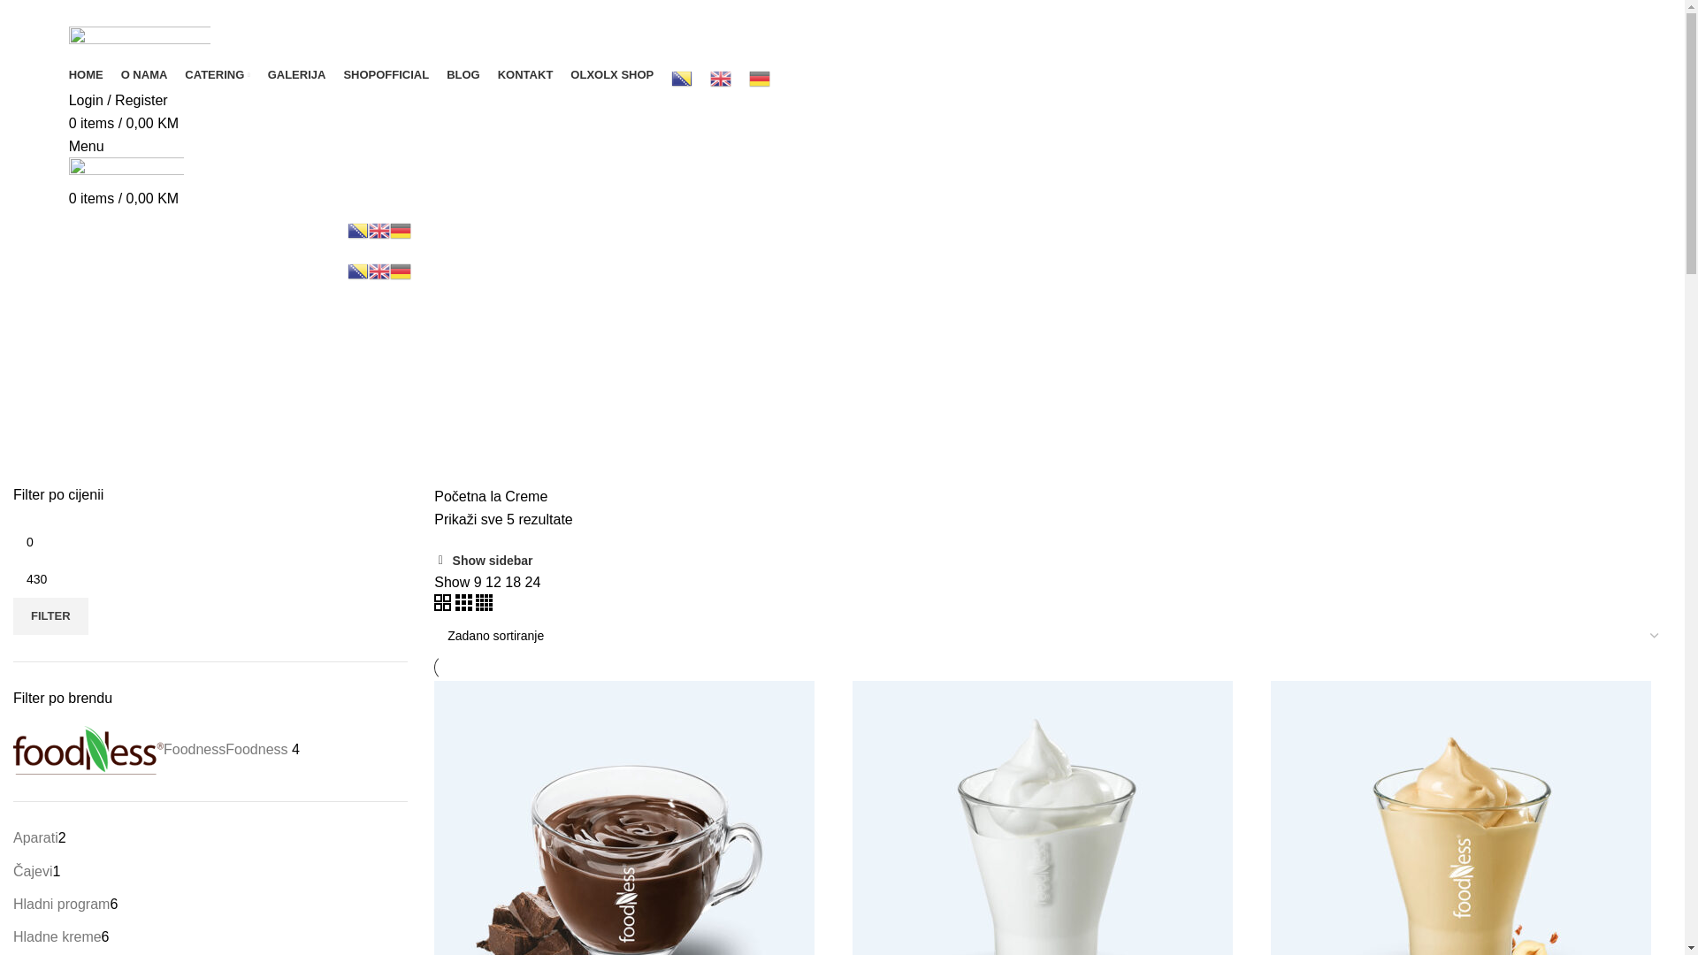 This screenshot has height=955, width=1698. I want to click on FILTER, so click(51, 616).